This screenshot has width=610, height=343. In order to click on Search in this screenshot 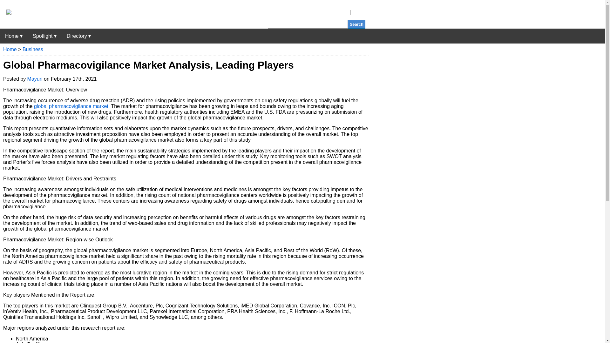, I will do `click(356, 24)`.